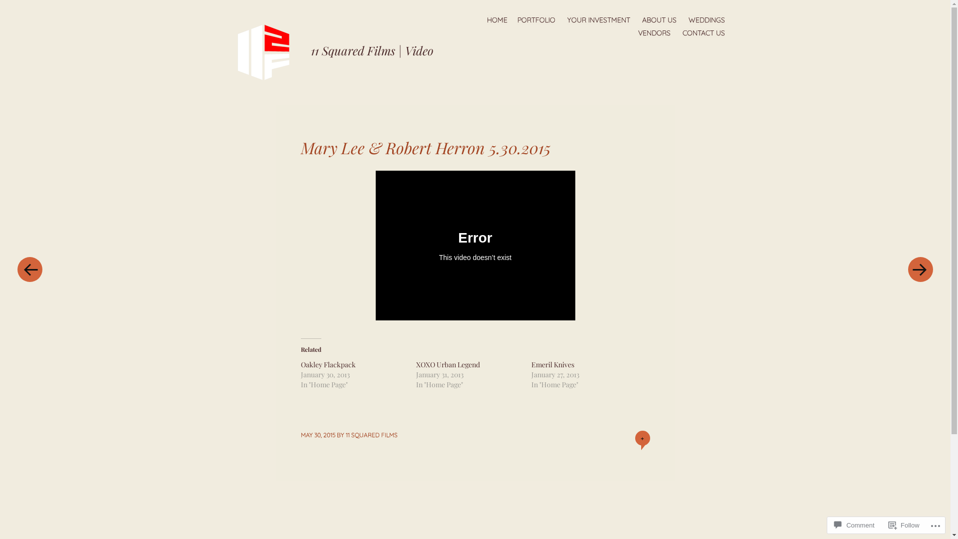  Describe the element at coordinates (654, 33) in the screenshot. I see `VENDORS` at that location.